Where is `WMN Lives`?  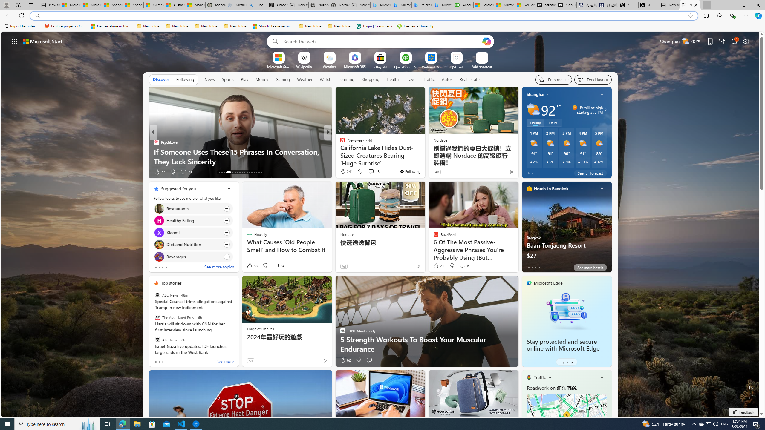 WMN Lives is located at coordinates (340, 142).